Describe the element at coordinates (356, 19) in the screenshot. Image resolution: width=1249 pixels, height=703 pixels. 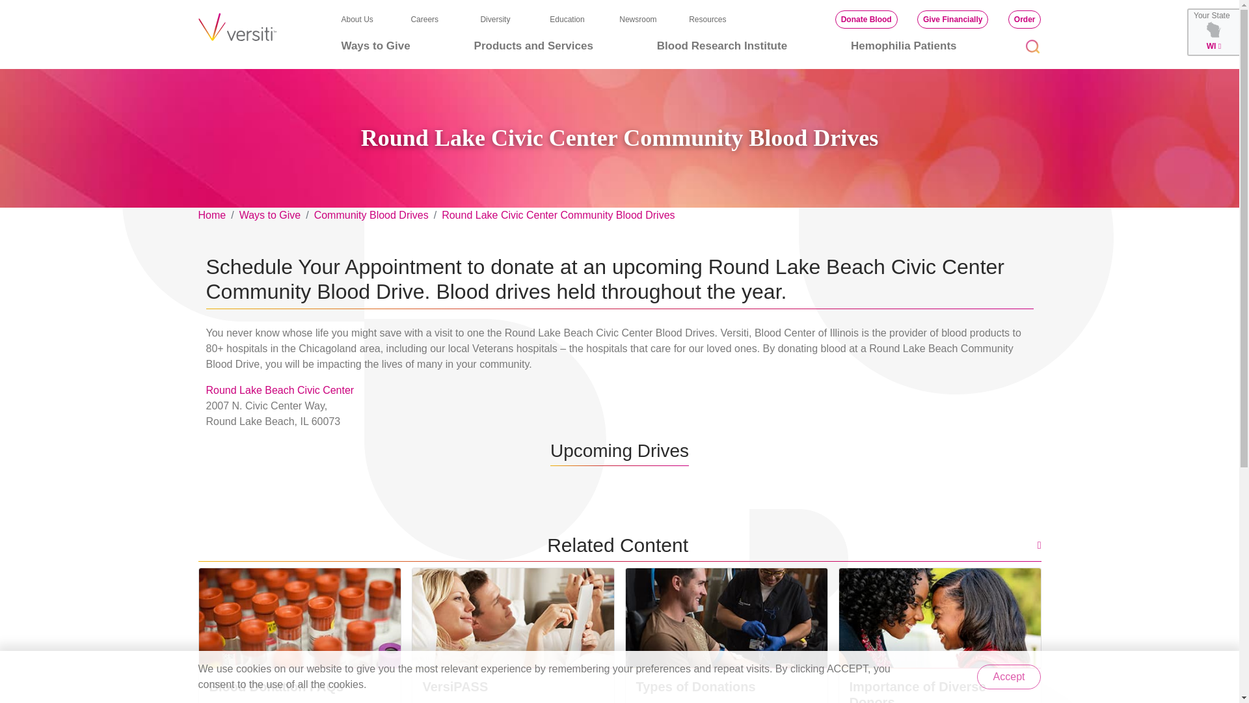
I see `About Us` at that location.